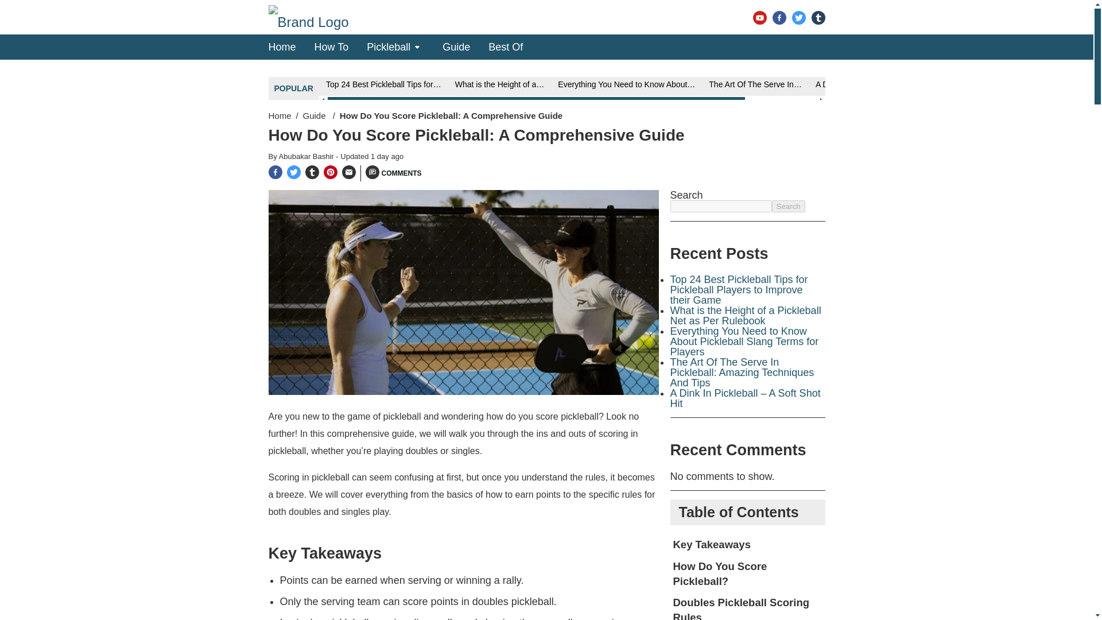 Image resolution: width=1102 pixels, height=620 pixels. I want to click on Key Takeaways, so click(748, 544).